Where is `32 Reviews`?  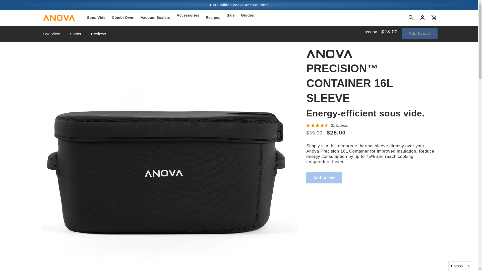
32 Reviews is located at coordinates (327, 125).